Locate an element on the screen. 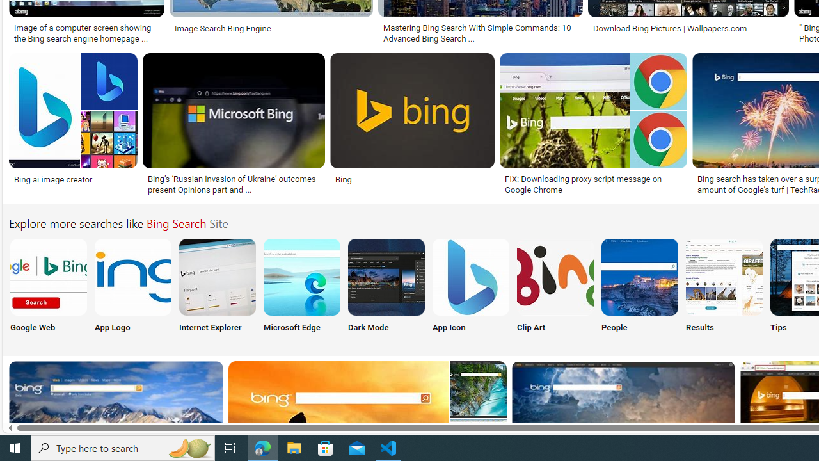  Bing Search App Icon is located at coordinates (471, 277).